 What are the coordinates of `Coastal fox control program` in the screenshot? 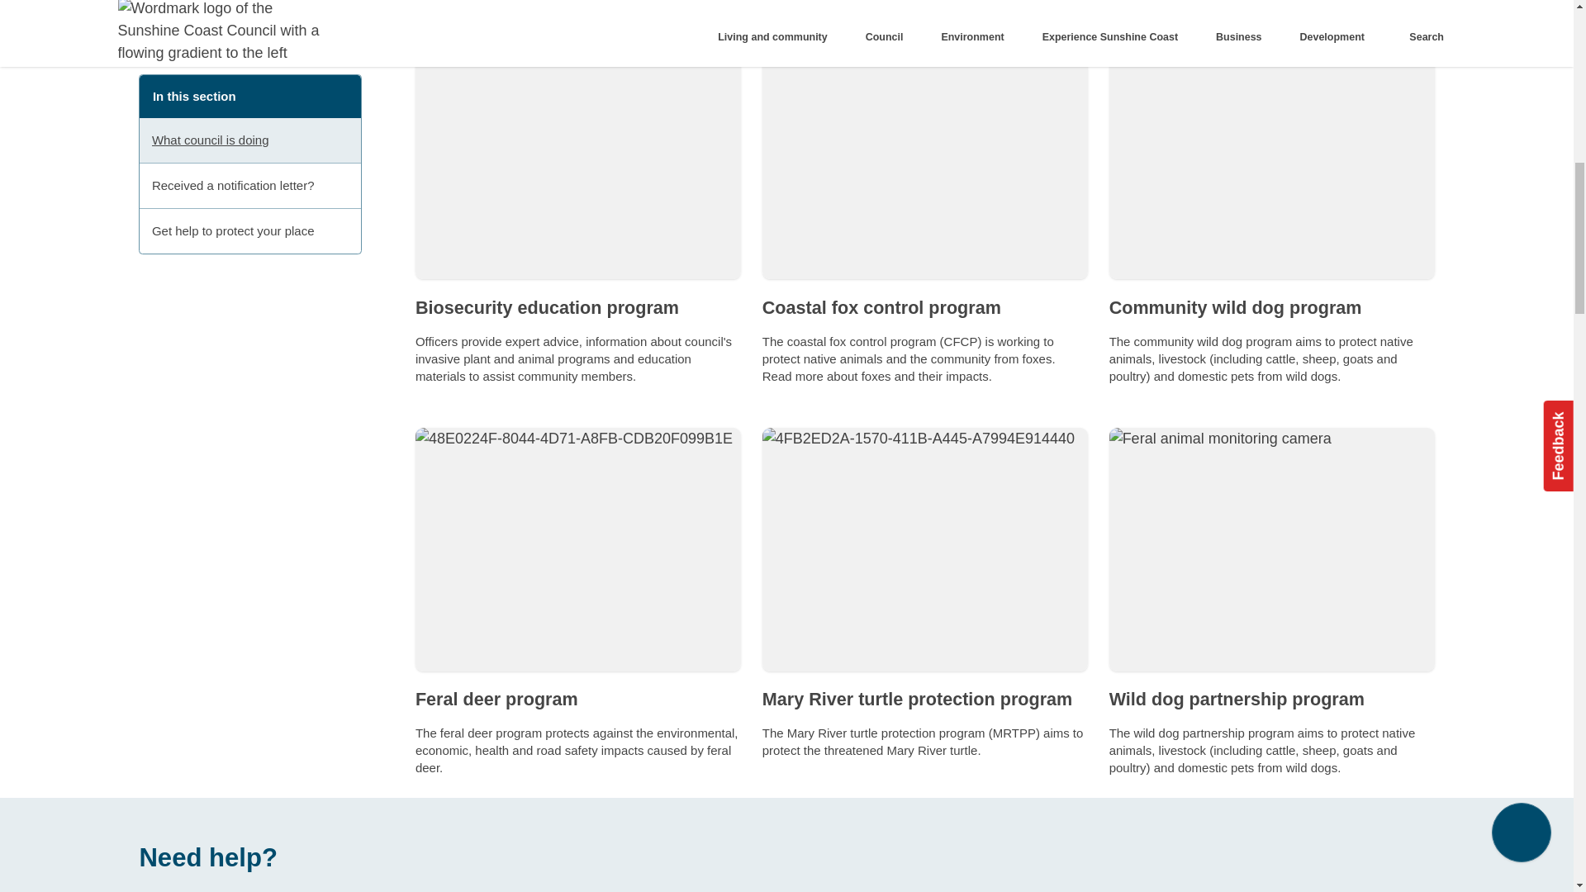 It's located at (881, 307).